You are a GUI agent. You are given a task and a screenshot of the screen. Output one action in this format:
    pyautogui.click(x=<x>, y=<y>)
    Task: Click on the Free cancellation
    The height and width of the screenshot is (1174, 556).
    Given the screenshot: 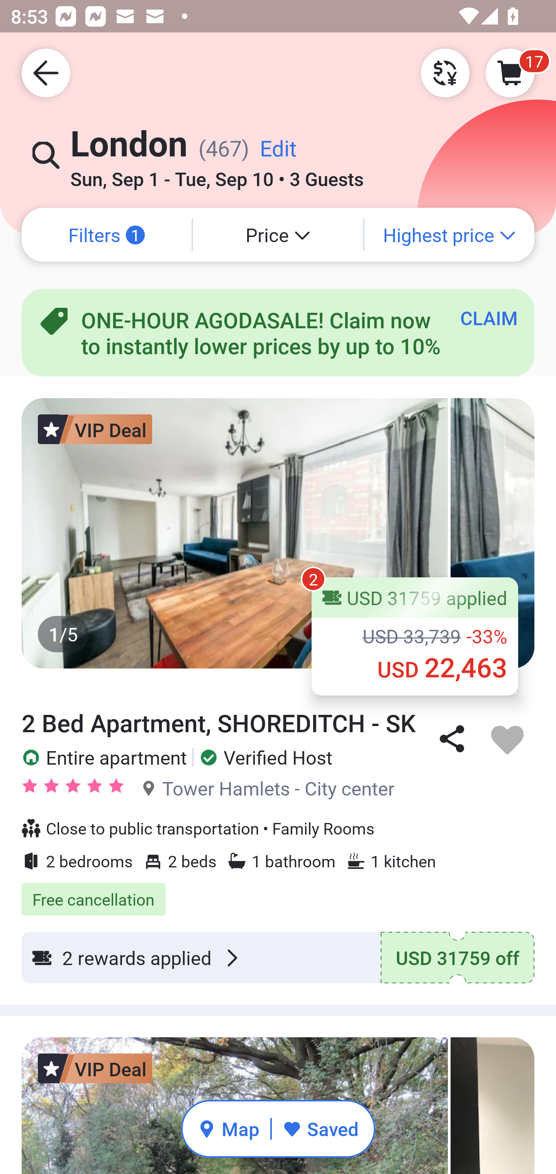 What is the action you would take?
    pyautogui.click(x=278, y=891)
    